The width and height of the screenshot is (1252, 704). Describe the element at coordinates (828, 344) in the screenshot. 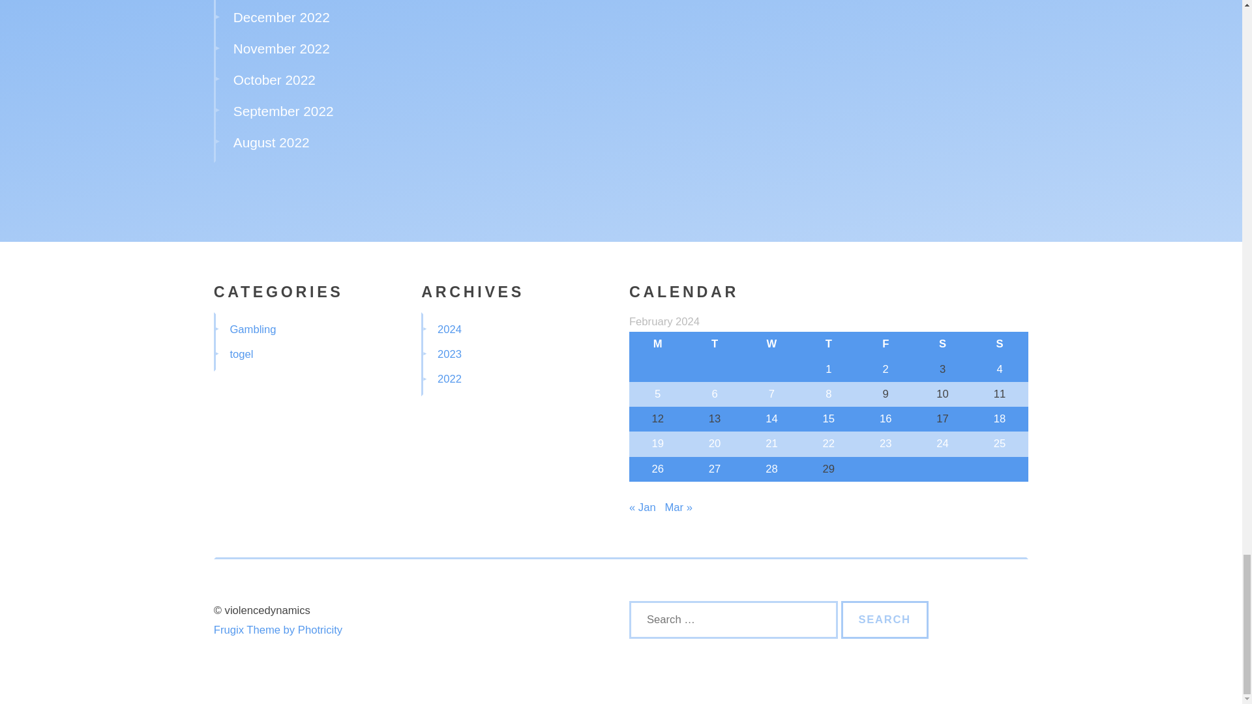

I see `Thursday` at that location.